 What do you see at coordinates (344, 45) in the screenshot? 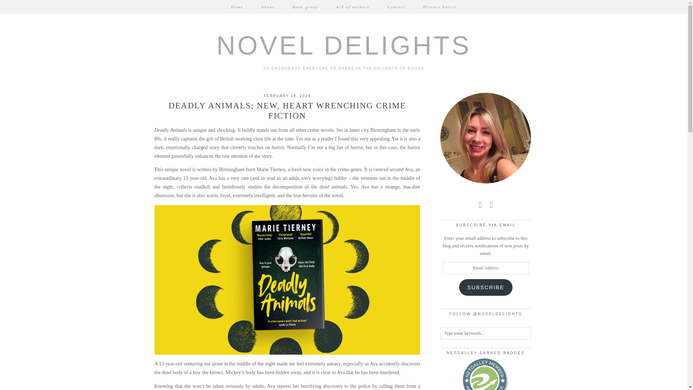
I see `Novel Delights` at bounding box center [344, 45].